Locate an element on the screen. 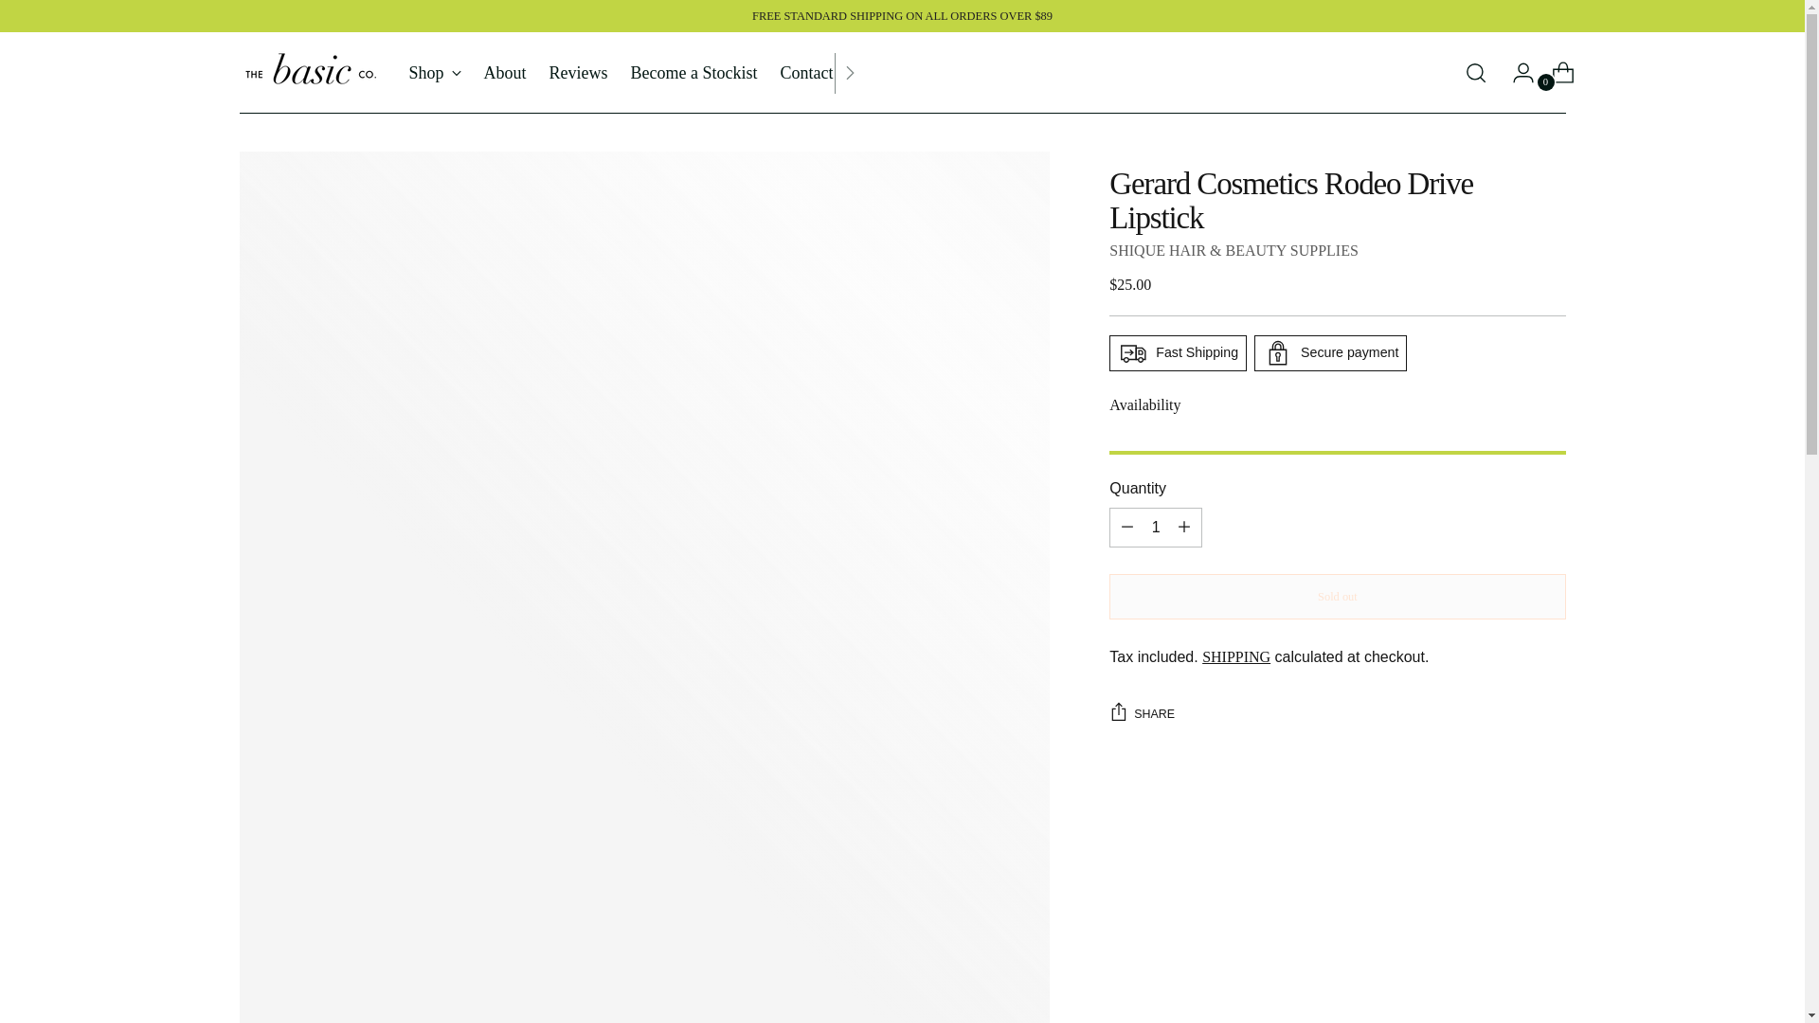 The width and height of the screenshot is (1819, 1023). Shop is located at coordinates (635, 72).